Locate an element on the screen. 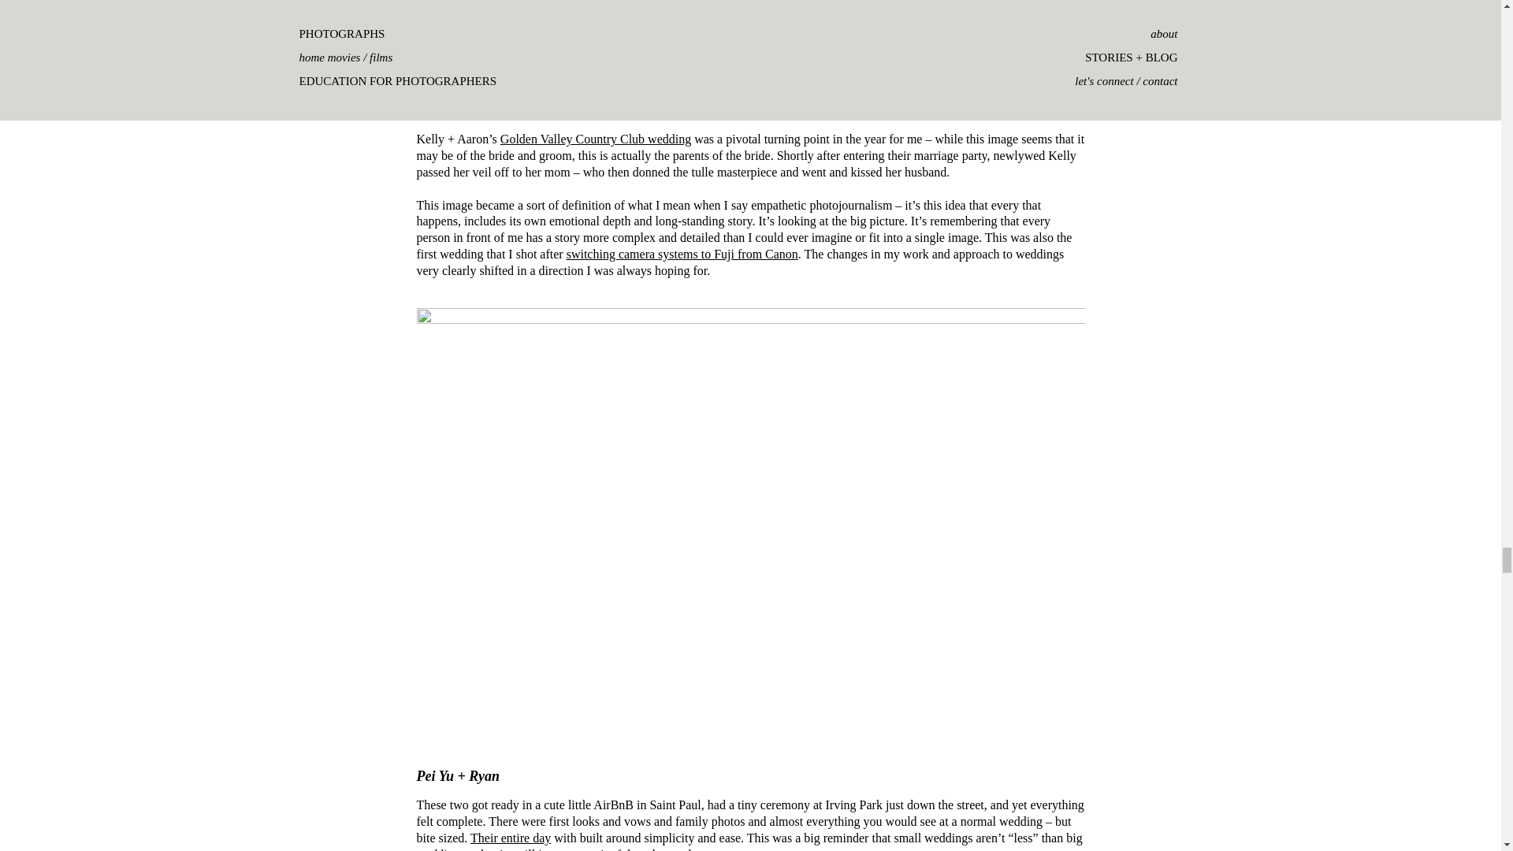 The height and width of the screenshot is (851, 1513). Golden Valley Country Club wedding is located at coordinates (596, 139).